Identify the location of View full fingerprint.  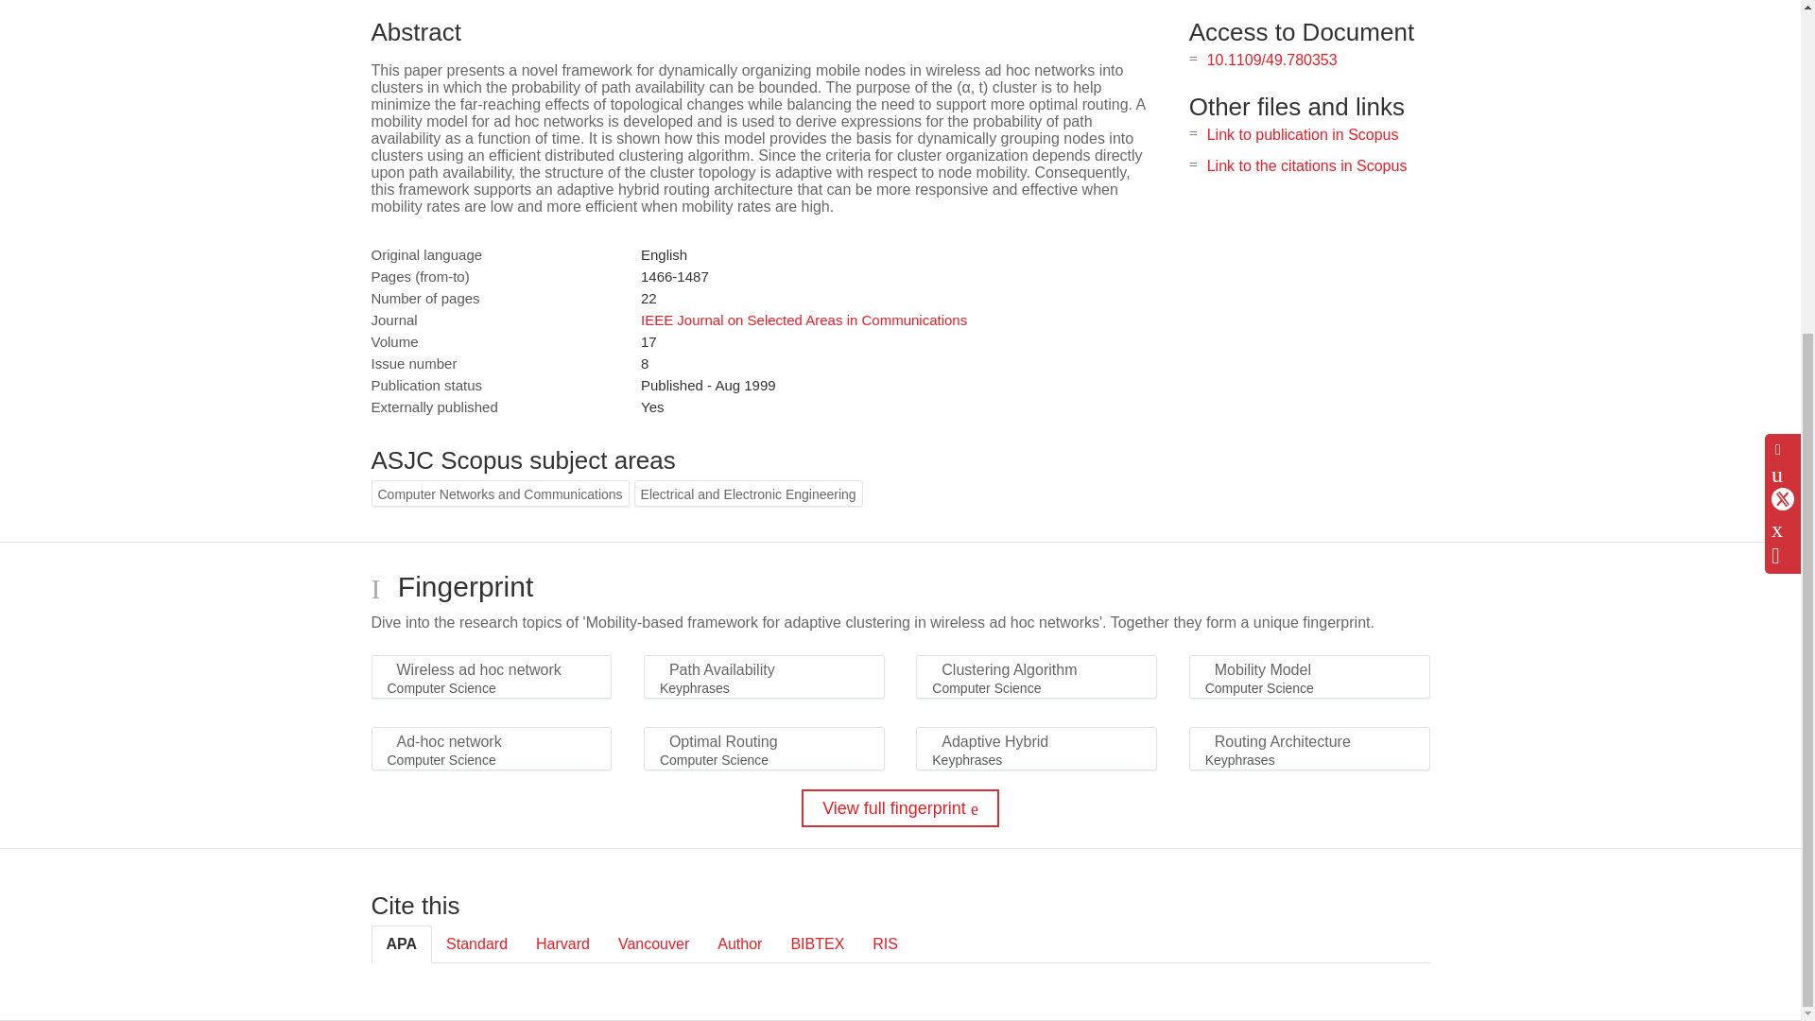
(900, 807).